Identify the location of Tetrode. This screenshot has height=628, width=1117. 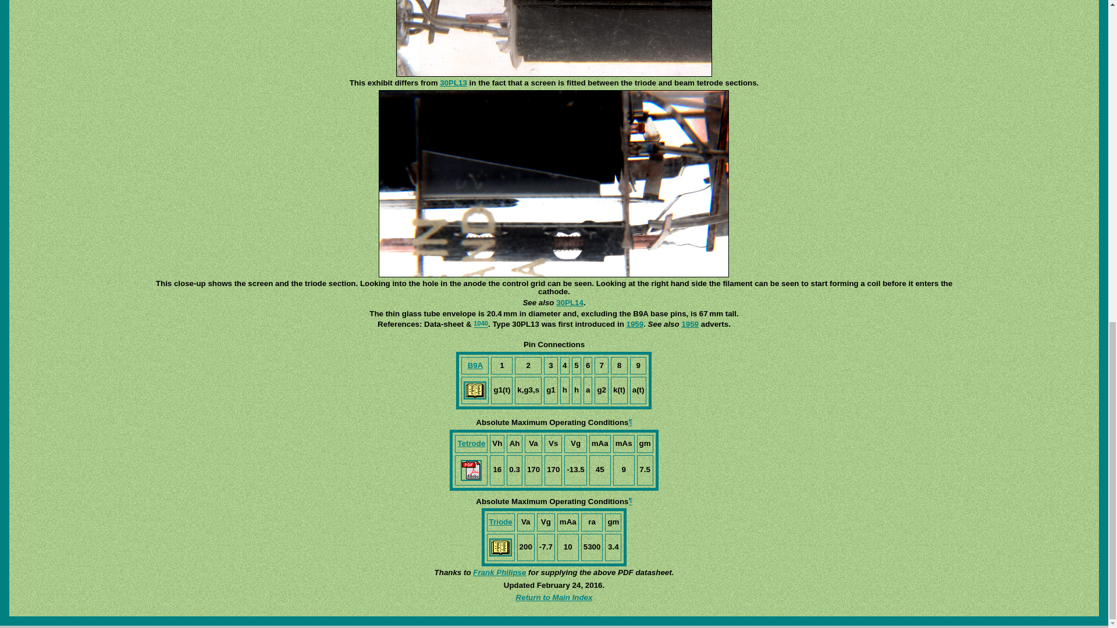
(471, 443).